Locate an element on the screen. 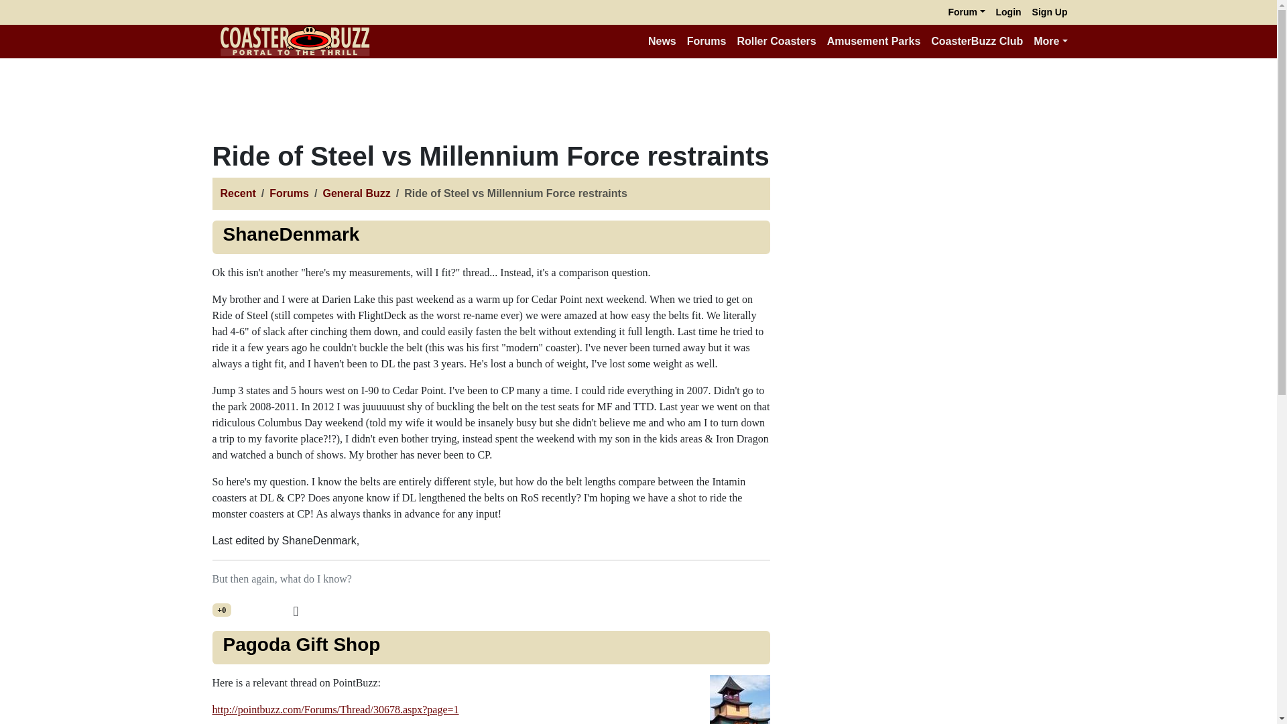  News is located at coordinates (662, 42).